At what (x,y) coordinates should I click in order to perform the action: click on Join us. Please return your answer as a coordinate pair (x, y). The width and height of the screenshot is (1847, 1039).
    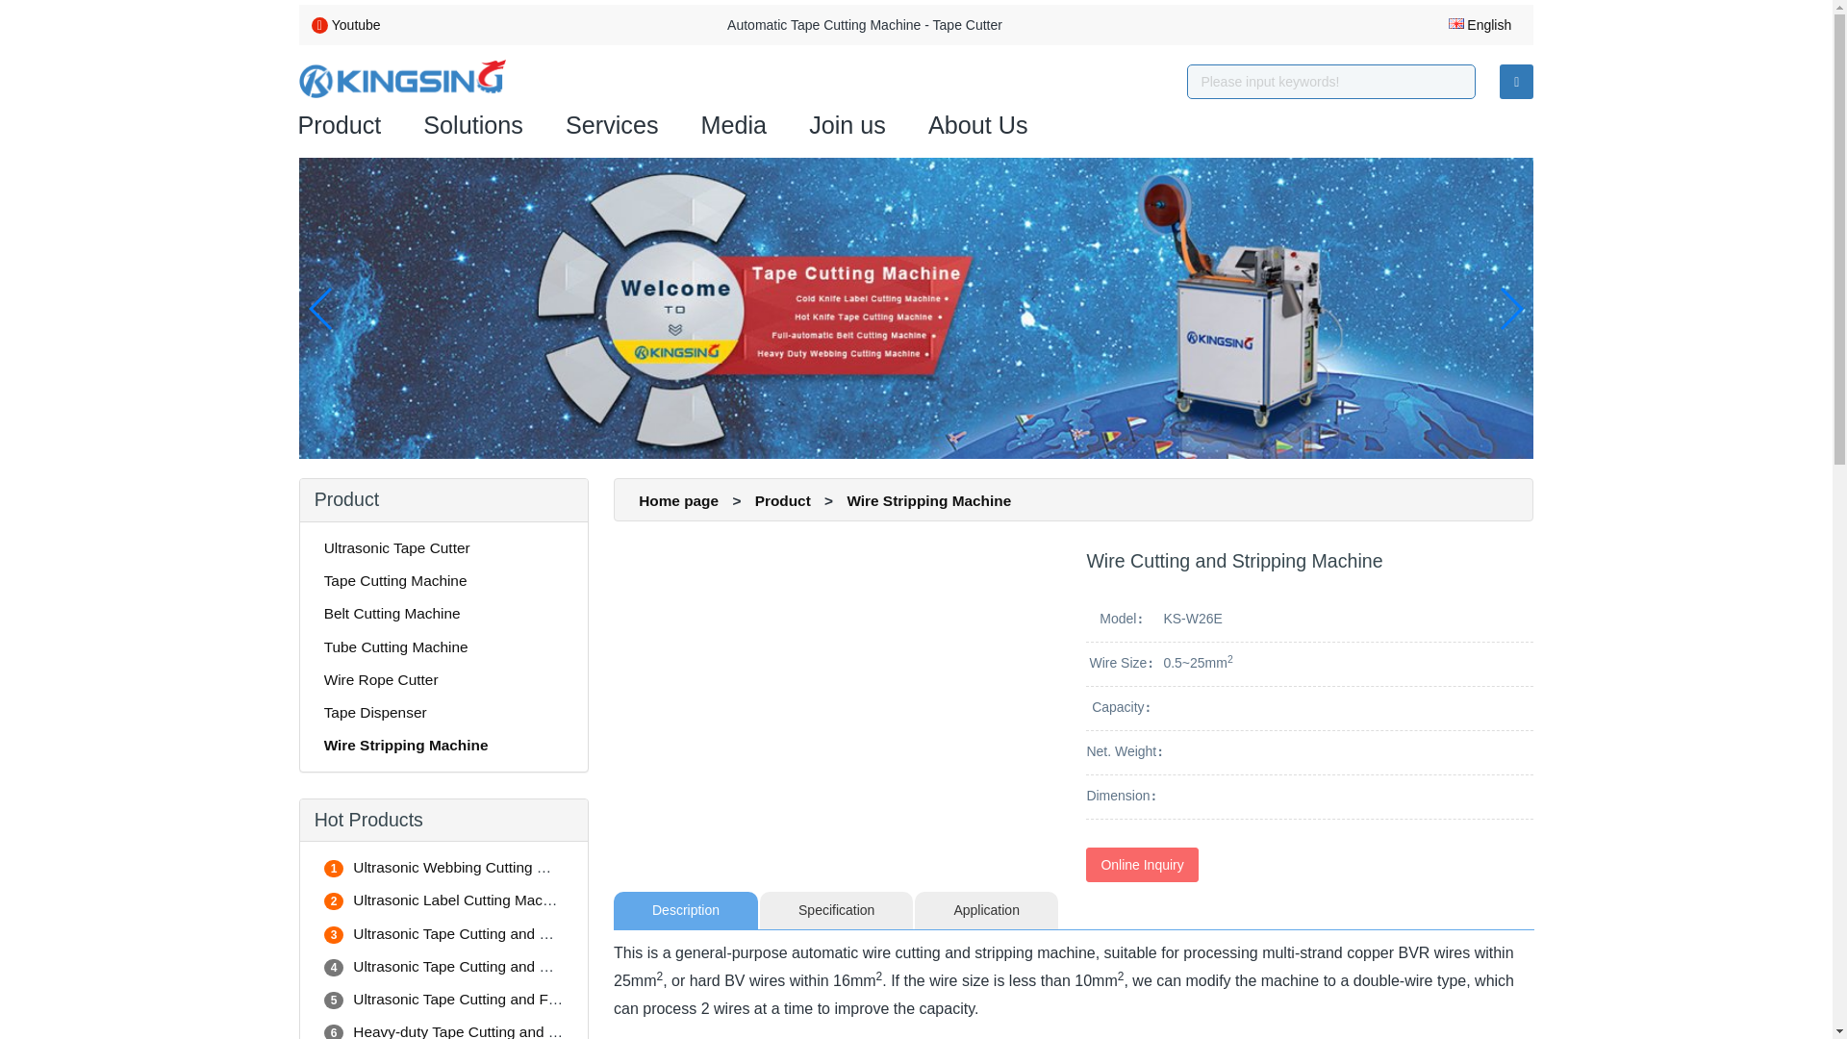
    Looking at the image, I should click on (847, 126).